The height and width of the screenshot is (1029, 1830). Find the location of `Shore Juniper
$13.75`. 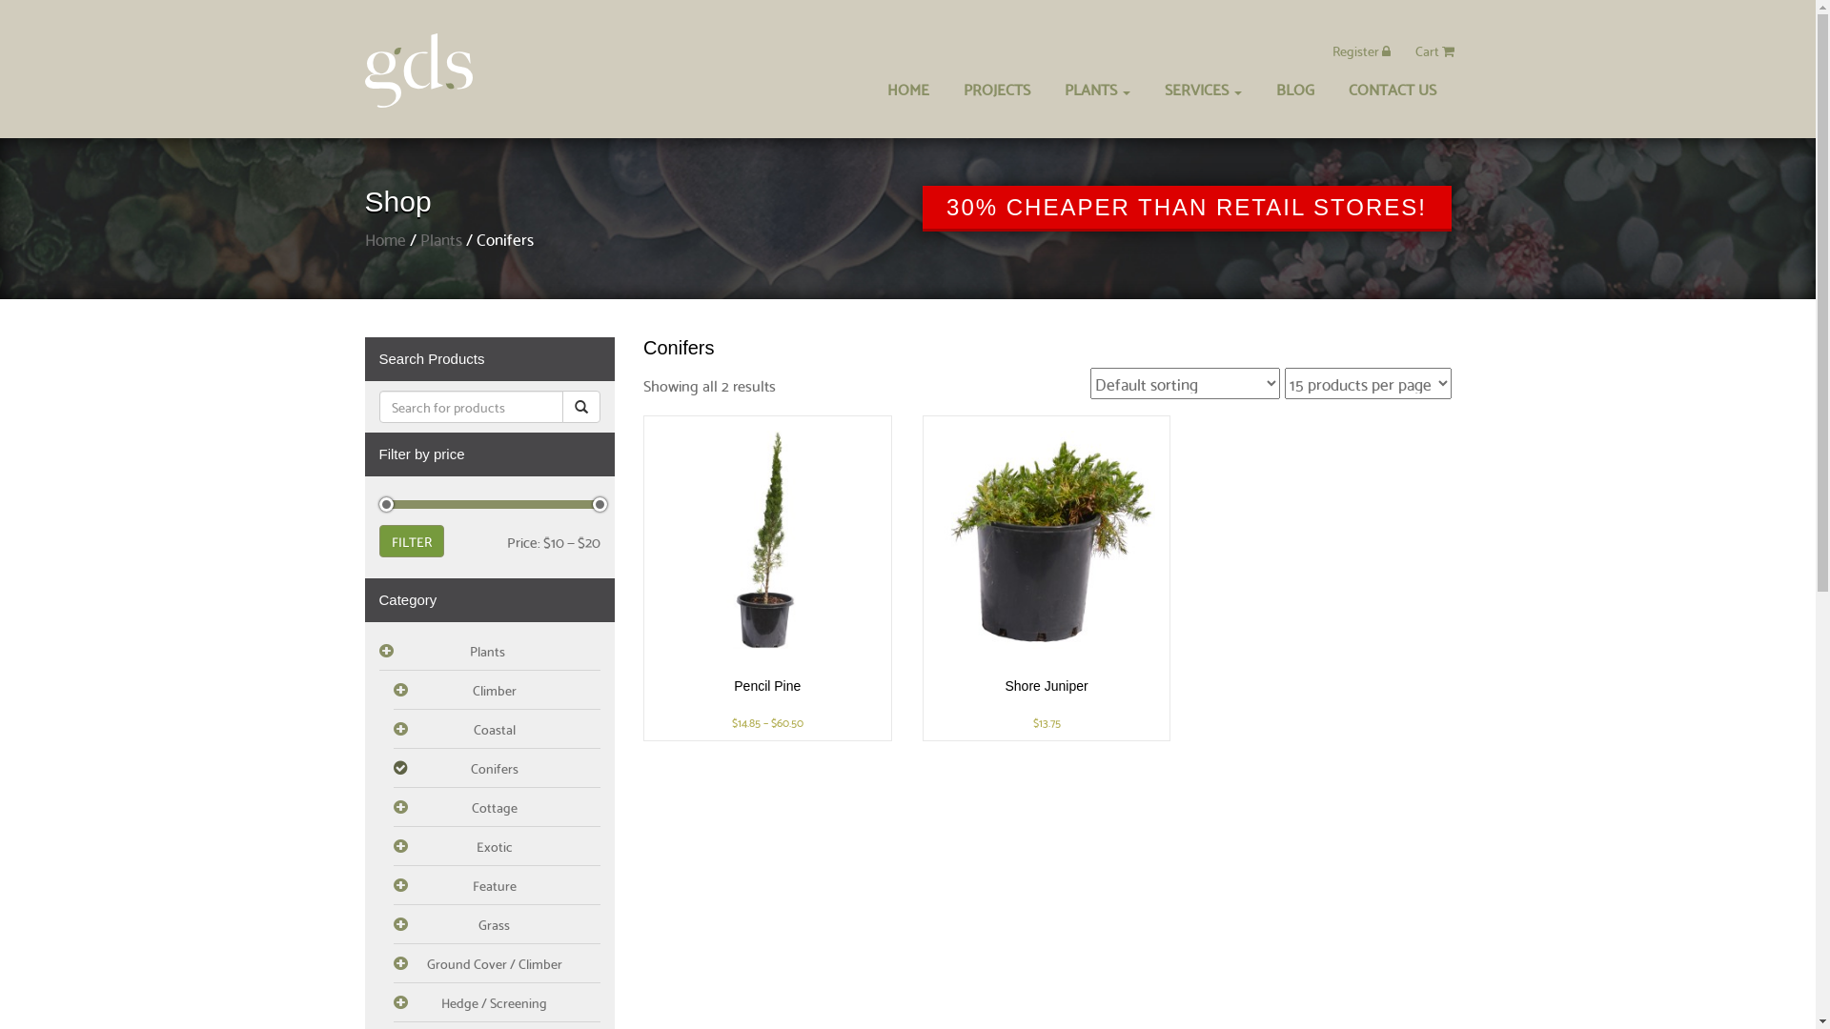

Shore Juniper
$13.75 is located at coordinates (1047, 578).